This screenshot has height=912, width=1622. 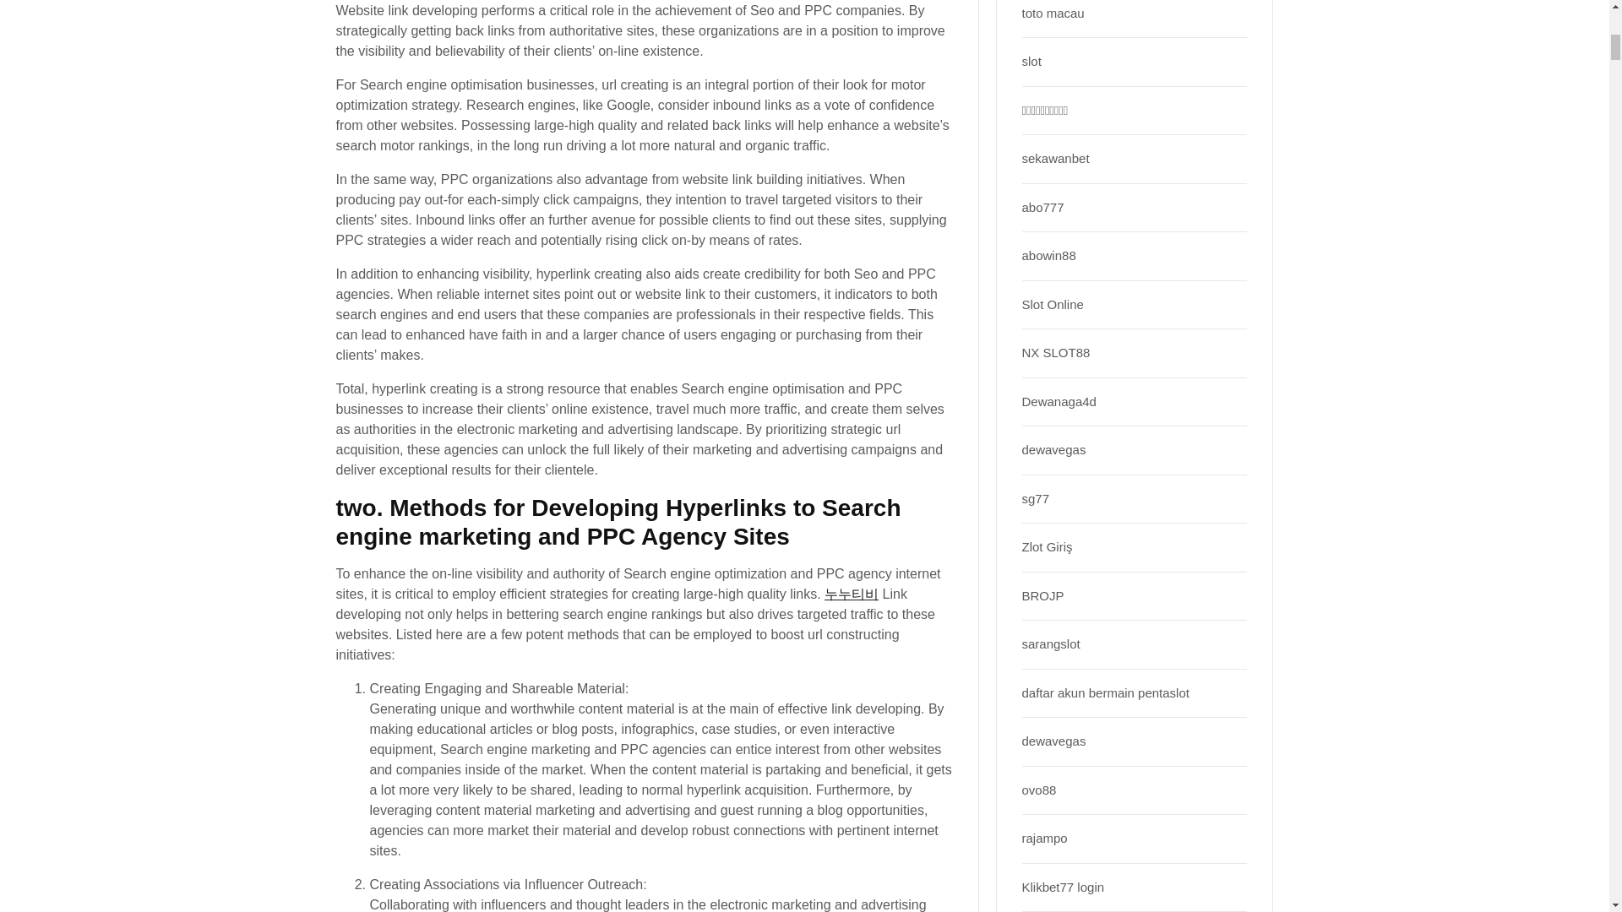 I want to click on NX SLOT88, so click(x=1056, y=352).